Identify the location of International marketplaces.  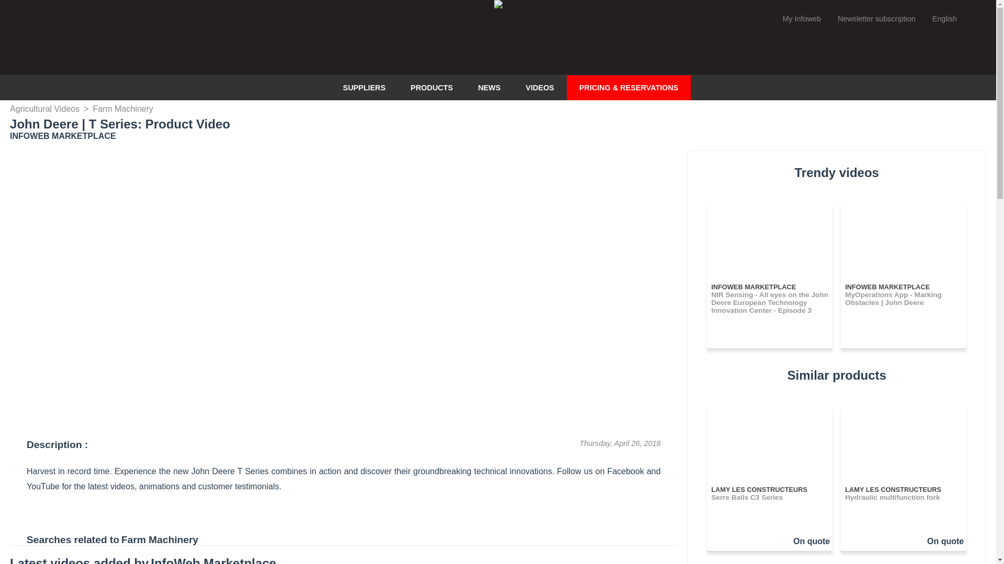
(955, 19).